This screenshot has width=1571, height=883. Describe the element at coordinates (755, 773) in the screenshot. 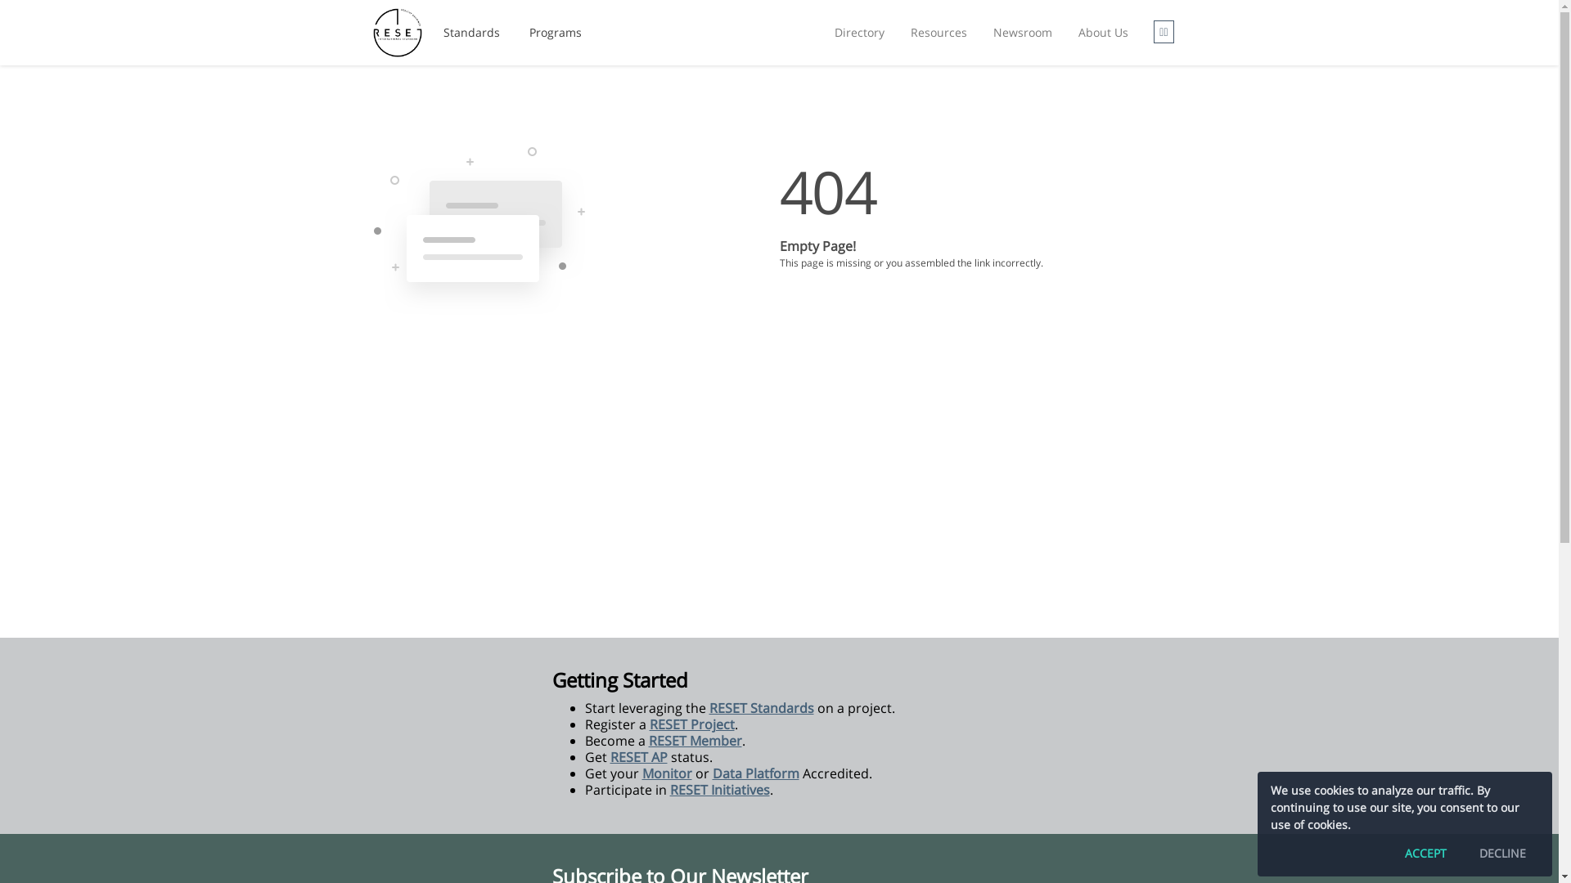

I see `Data Platform` at that location.